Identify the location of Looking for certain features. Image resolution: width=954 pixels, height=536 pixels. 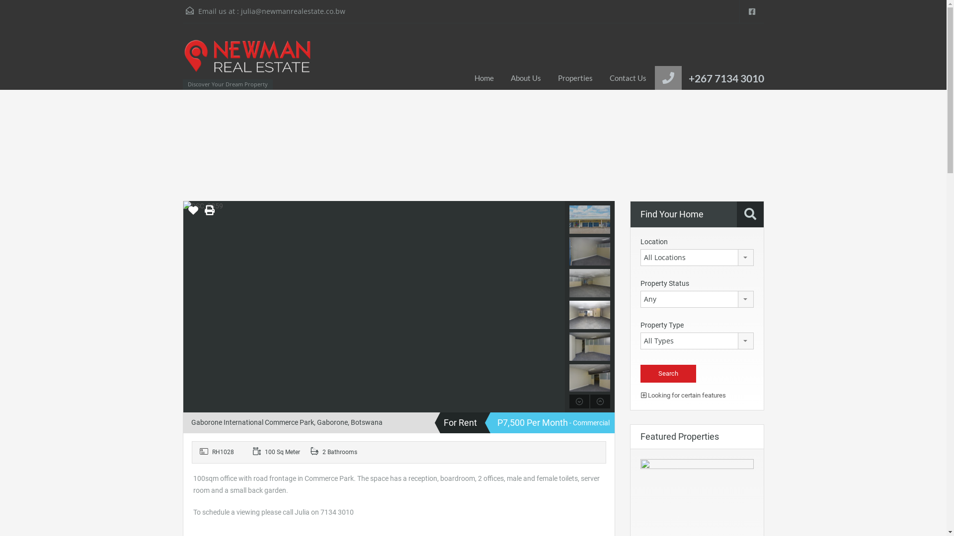
(684, 395).